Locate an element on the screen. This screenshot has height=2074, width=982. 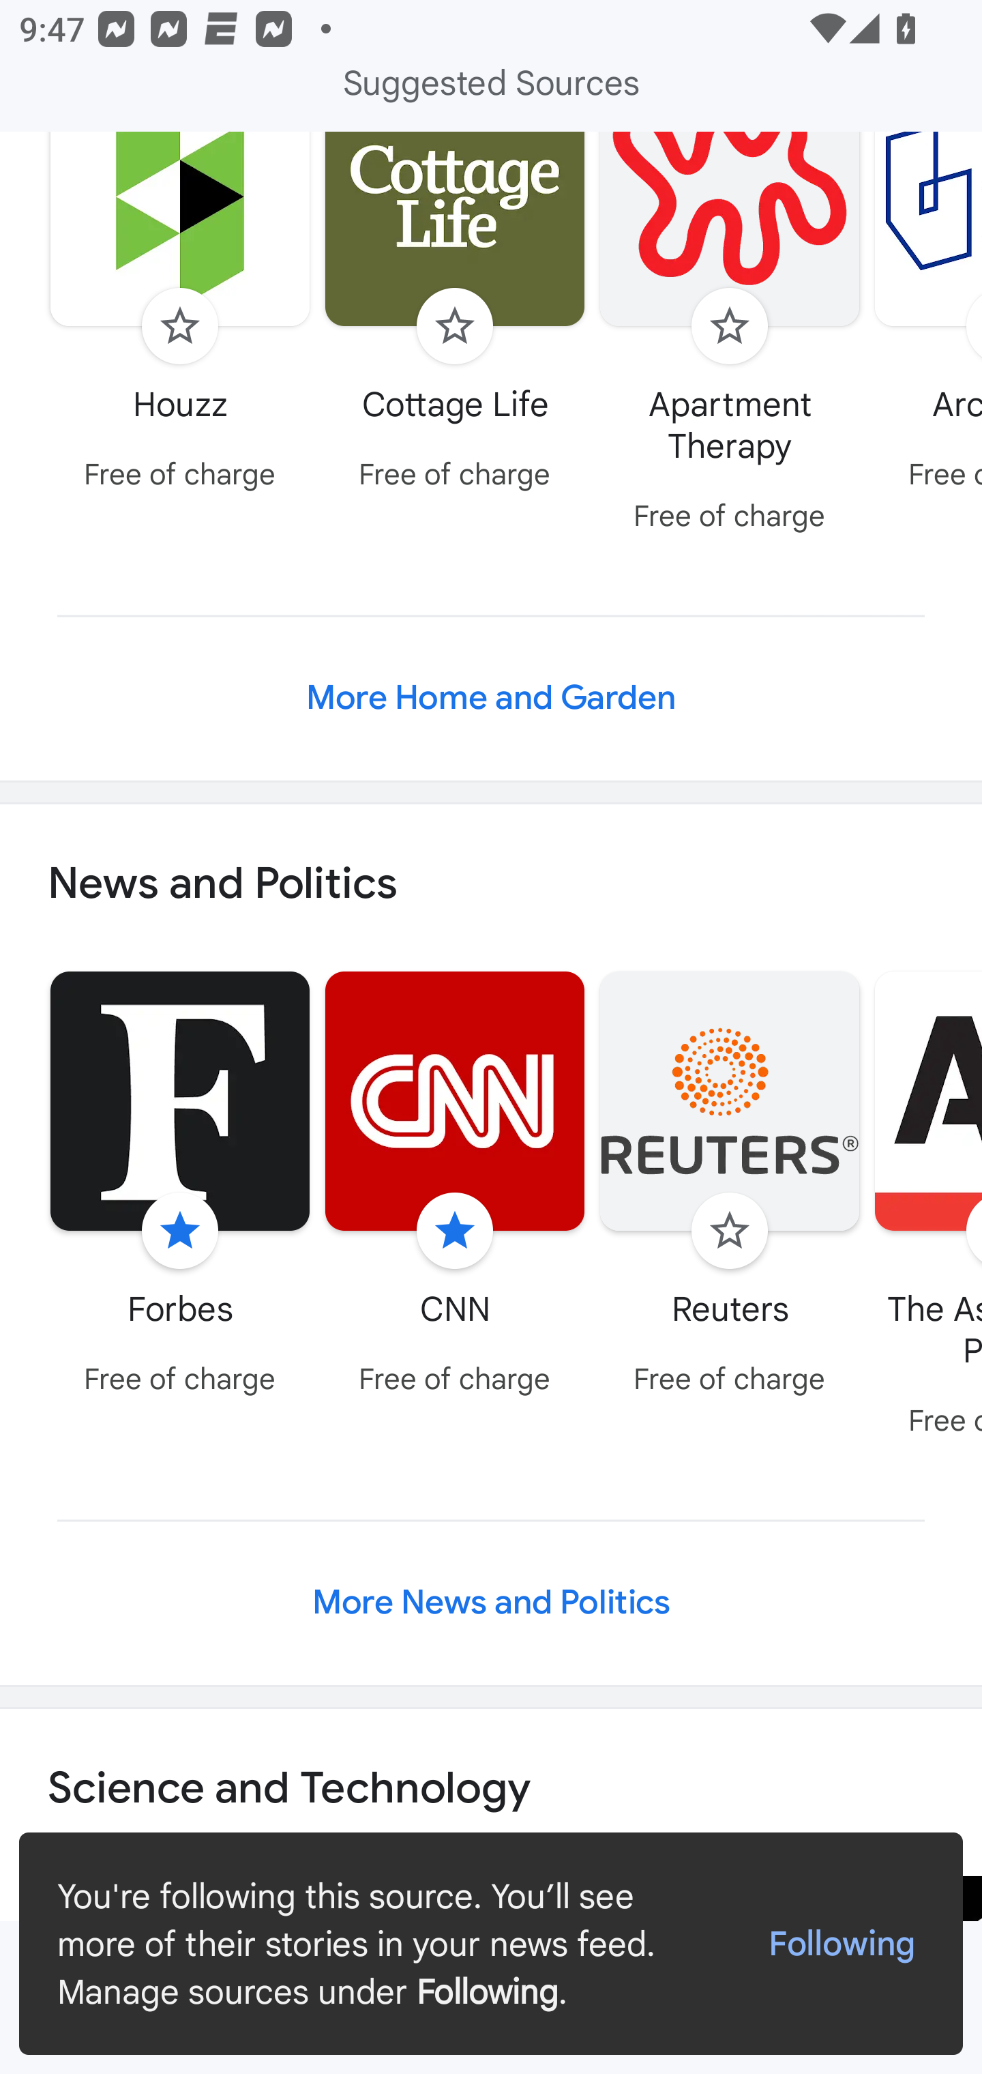
More Home and Garden is located at coordinates (491, 697).